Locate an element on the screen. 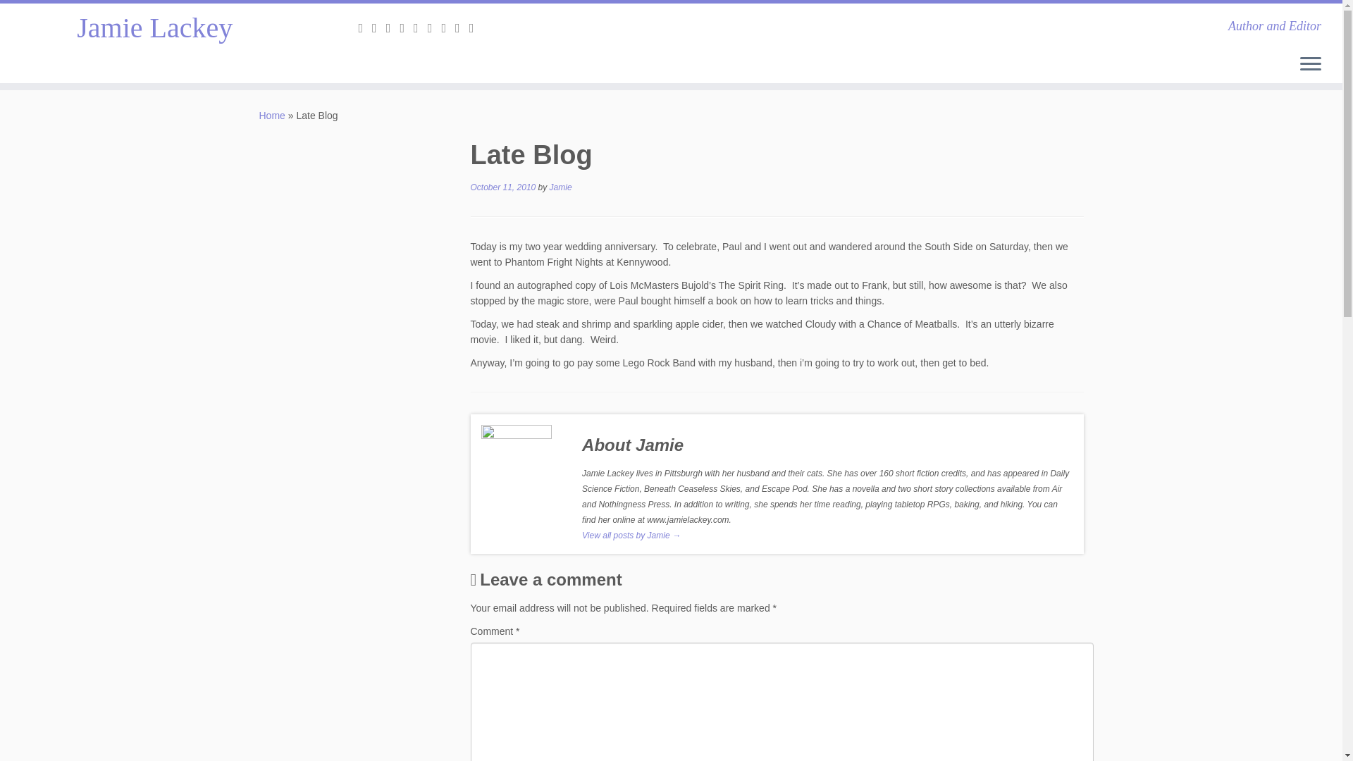  Jamie Lackey is located at coordinates (155, 28).